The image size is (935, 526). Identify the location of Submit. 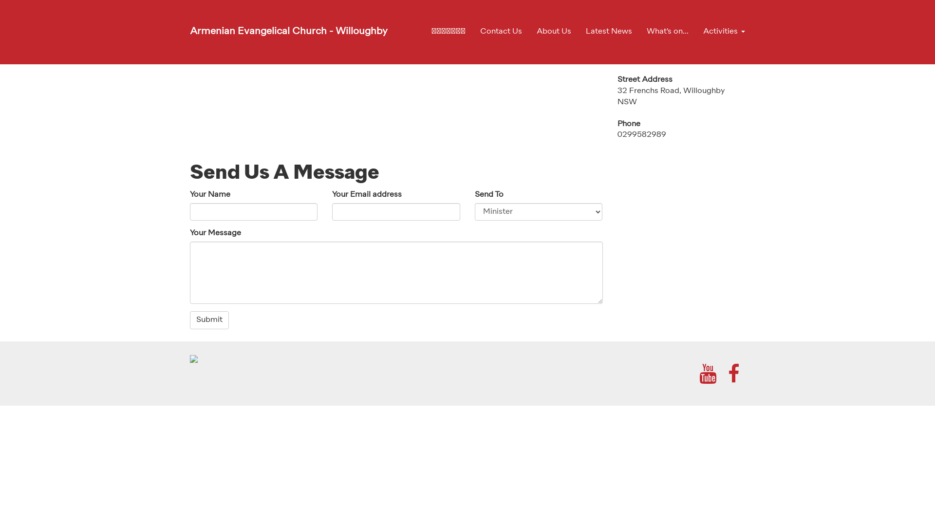
(209, 320).